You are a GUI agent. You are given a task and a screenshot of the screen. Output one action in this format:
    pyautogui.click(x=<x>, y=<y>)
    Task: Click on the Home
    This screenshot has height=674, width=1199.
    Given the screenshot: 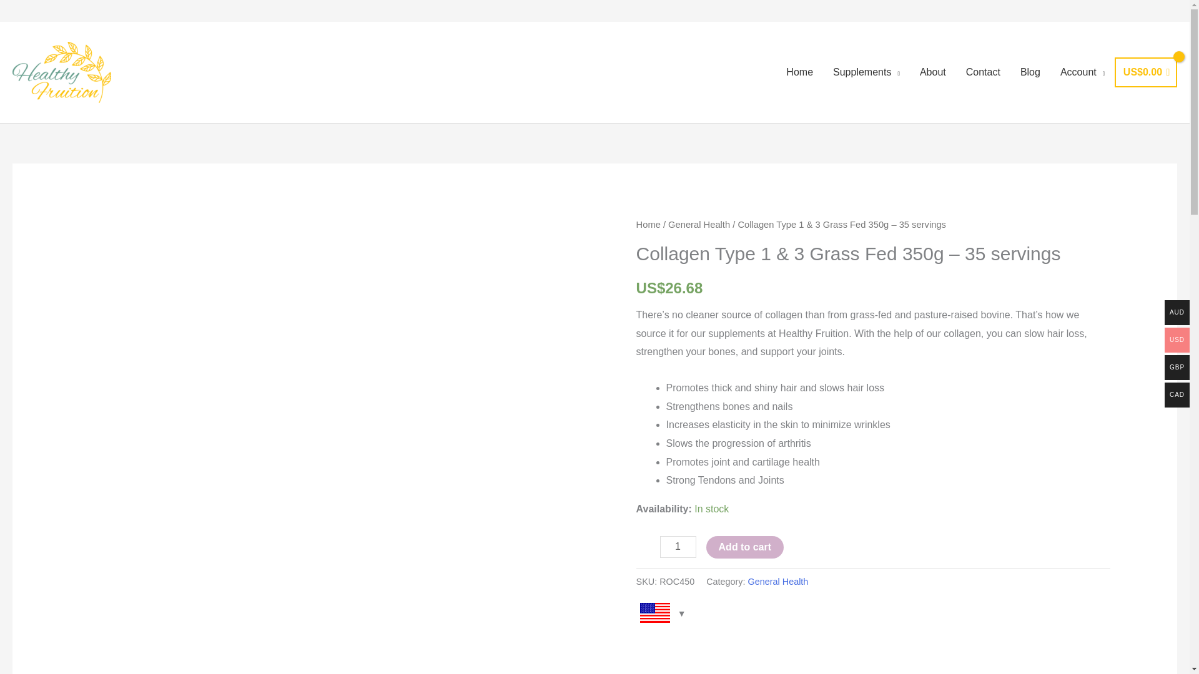 What is the action you would take?
    pyautogui.click(x=648, y=225)
    